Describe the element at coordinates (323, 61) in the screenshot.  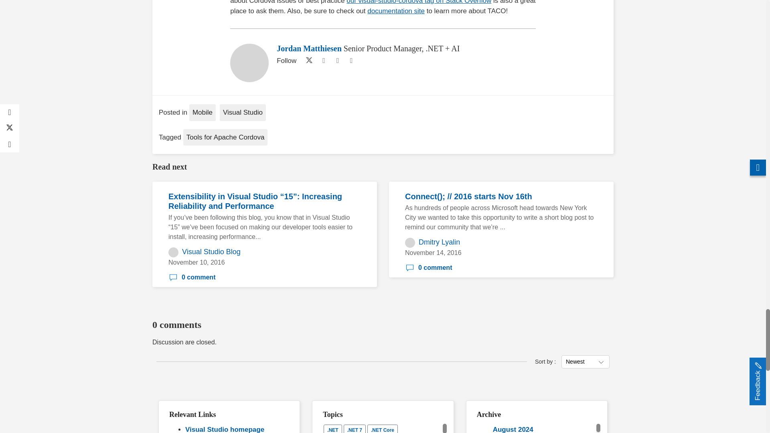
I see `Linkedin` at that location.